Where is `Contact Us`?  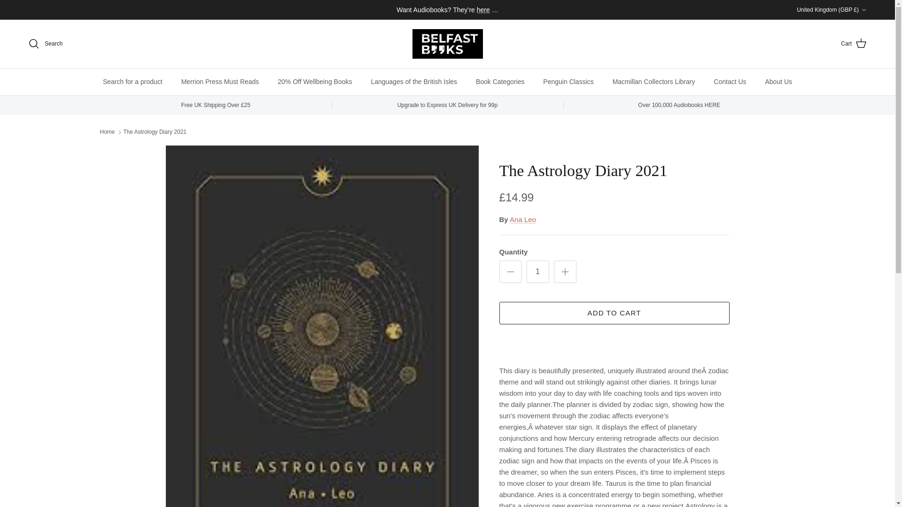
Contact Us is located at coordinates (730, 82).